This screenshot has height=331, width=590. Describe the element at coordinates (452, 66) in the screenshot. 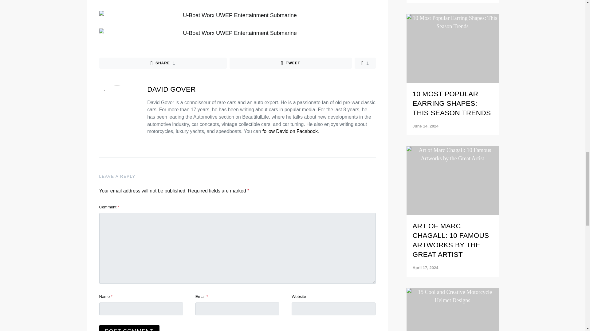

I see `Art of Marc Chagall: 10 Famous Artworks by the Great Artist` at that location.